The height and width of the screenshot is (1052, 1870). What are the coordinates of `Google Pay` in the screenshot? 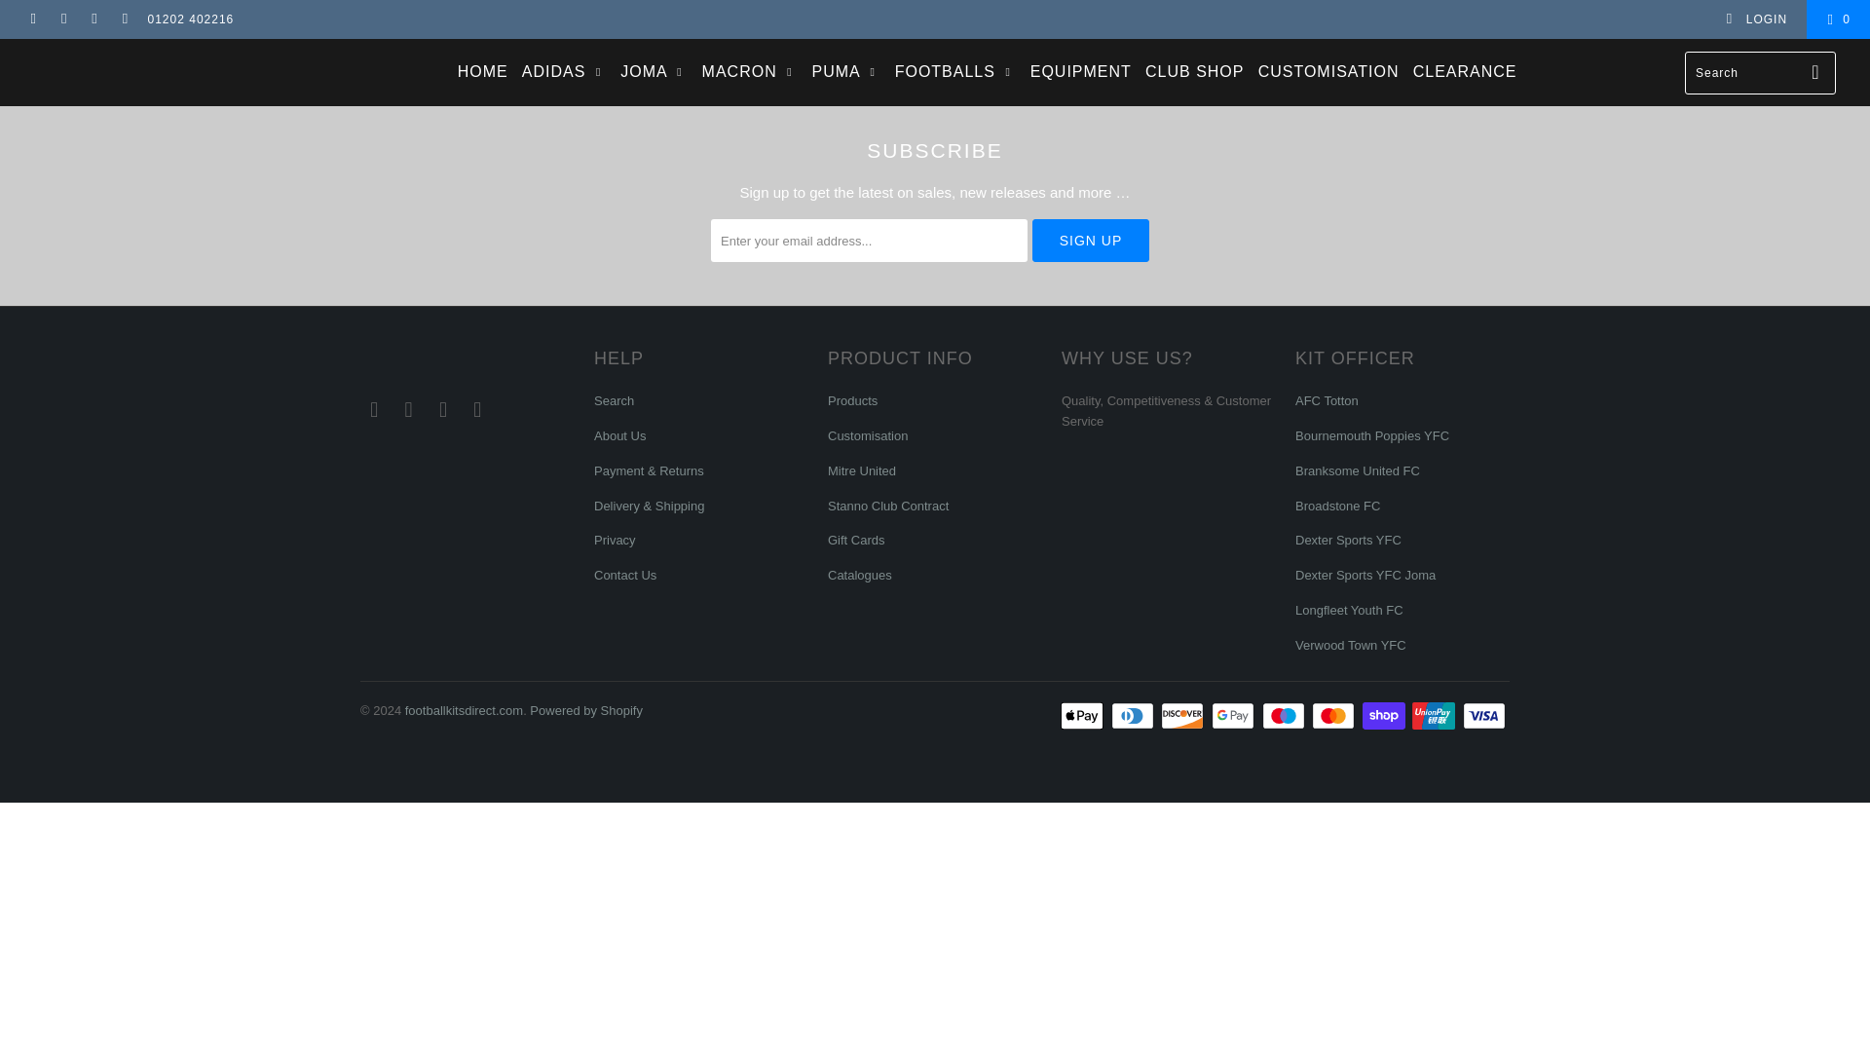 It's located at (1235, 715).